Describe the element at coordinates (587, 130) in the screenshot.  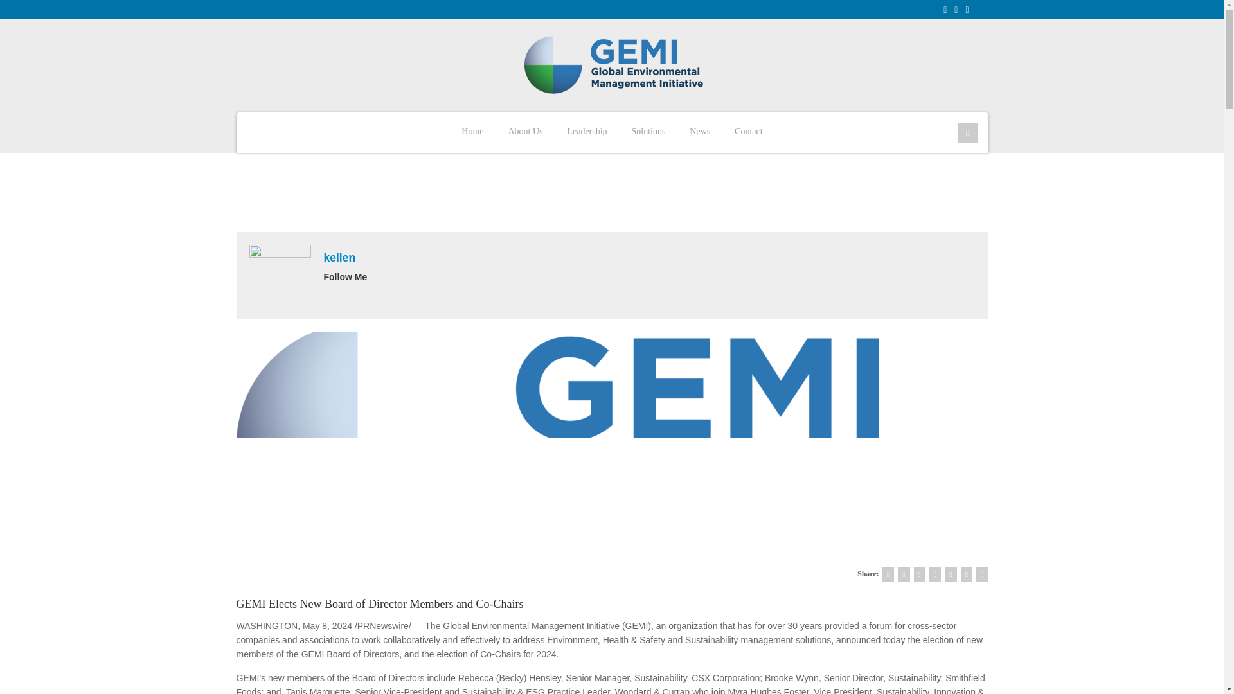
I see `Leadership` at that location.